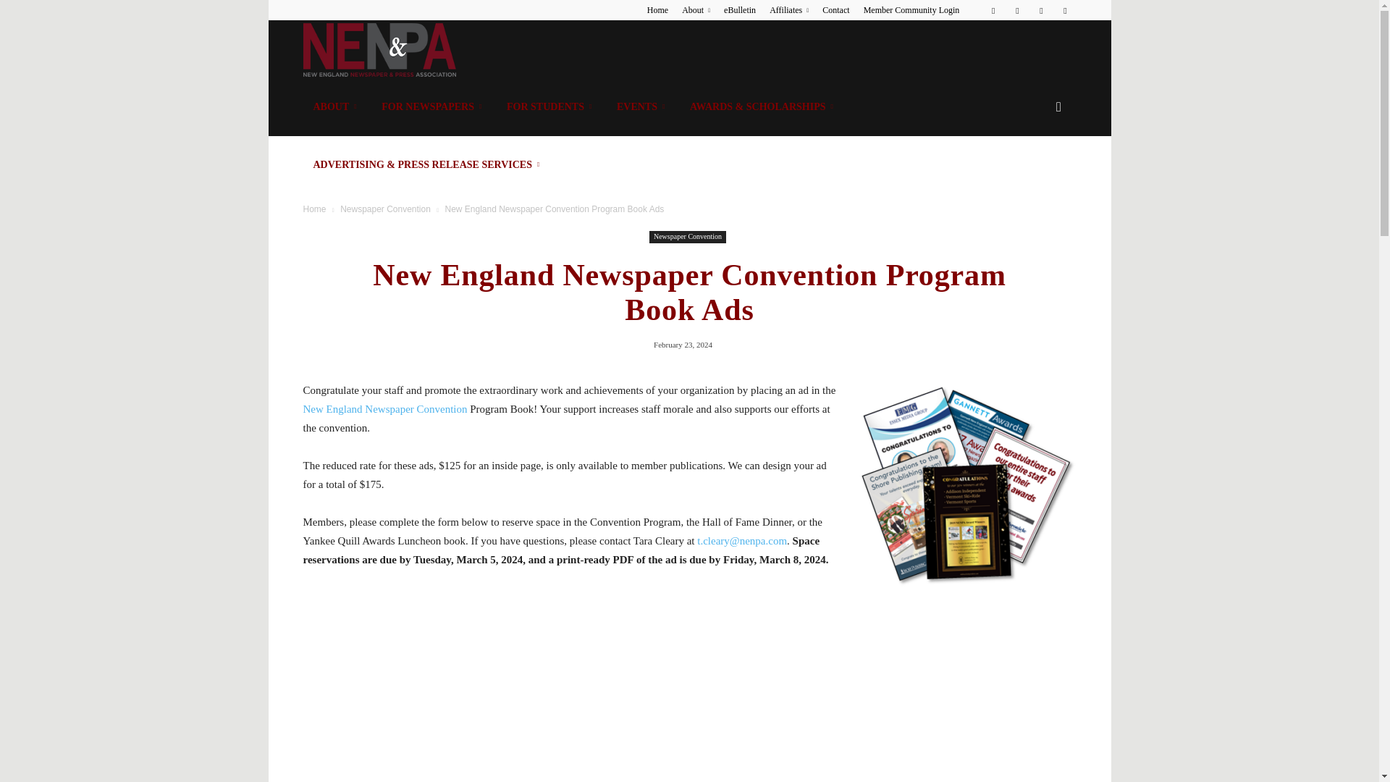 This screenshot has height=782, width=1390. Describe the element at coordinates (993, 10) in the screenshot. I see `Facebook` at that location.